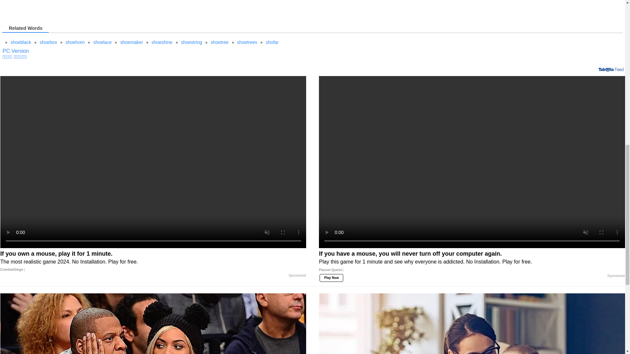 This screenshot has width=630, height=354. What do you see at coordinates (21, 42) in the screenshot?
I see `shoeblack sentence` at bounding box center [21, 42].